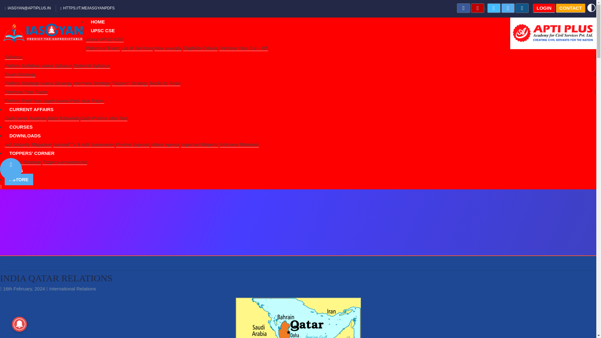  Describe the element at coordinates (21, 127) in the screenshot. I see `COURSES` at that location.